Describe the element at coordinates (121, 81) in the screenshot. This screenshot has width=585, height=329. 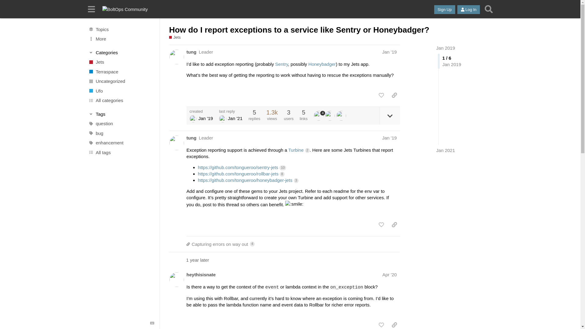
I see `Uncategorized` at that location.